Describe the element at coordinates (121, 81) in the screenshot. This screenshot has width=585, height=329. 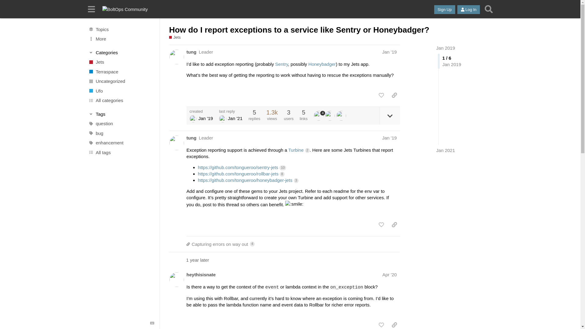
I see `Uncategorized` at that location.